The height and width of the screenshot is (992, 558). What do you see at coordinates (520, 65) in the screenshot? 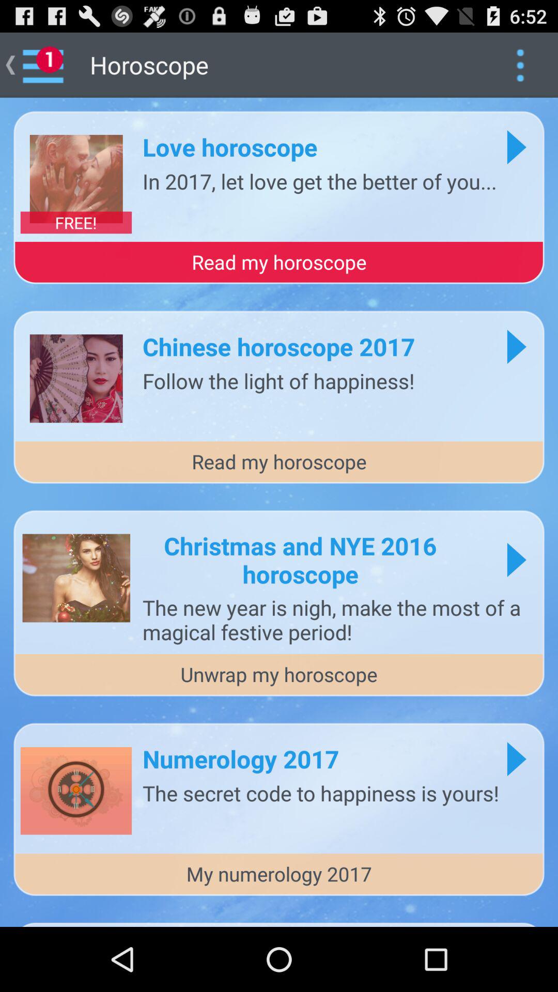
I see `choose icon to the right of horoscope item` at bounding box center [520, 65].